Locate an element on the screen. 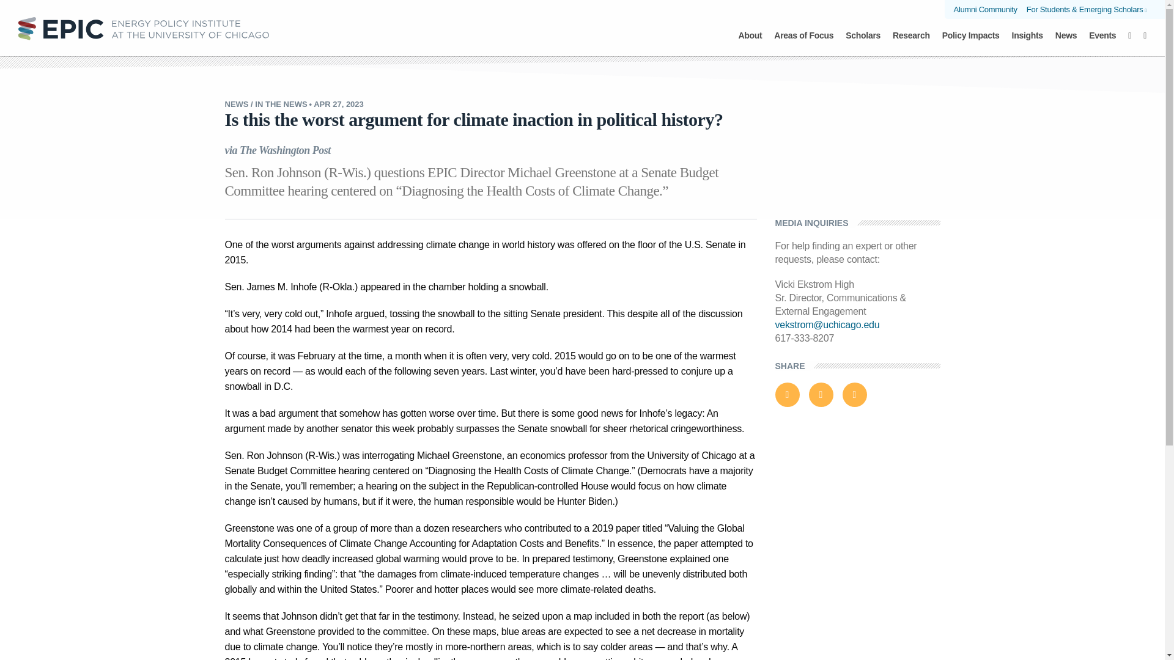  Abrams Environmental Law Clinic is located at coordinates (581, 21).